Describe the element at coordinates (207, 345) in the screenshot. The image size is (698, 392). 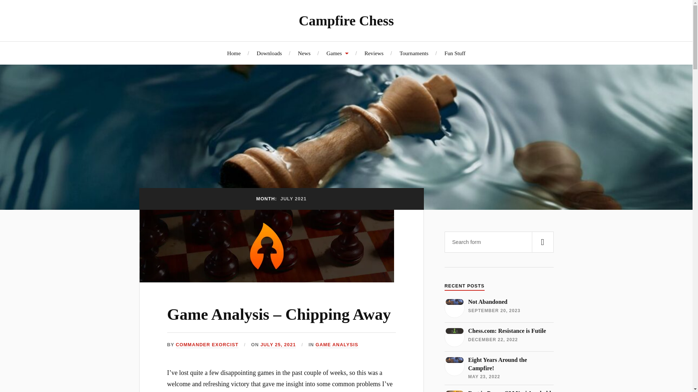
I see `COMMANDER EXORCIST` at that location.